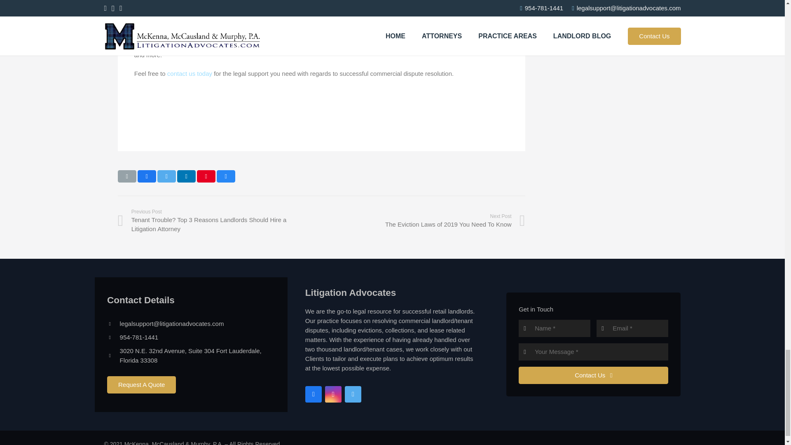 The height and width of the screenshot is (445, 791). Describe the element at coordinates (206, 176) in the screenshot. I see `Pin this` at that location.